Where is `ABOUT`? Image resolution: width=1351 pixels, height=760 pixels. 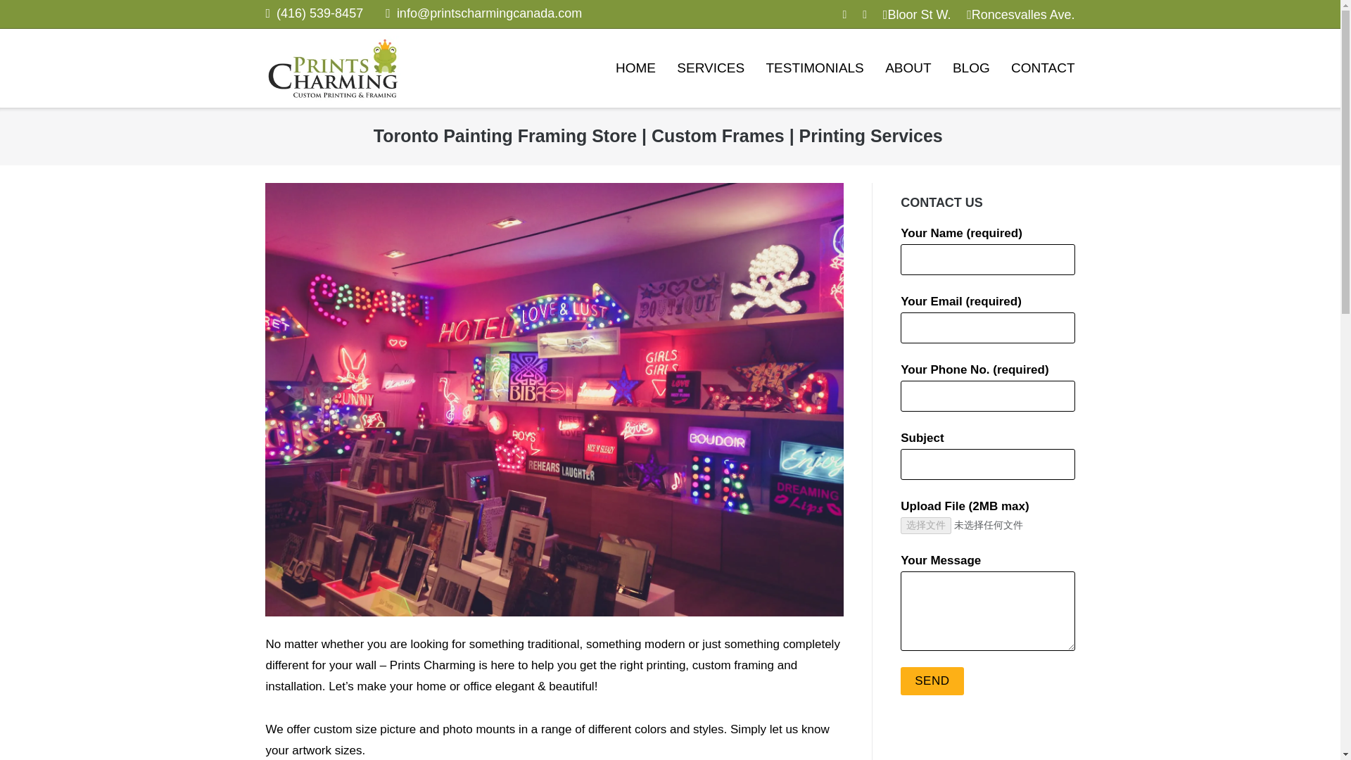 ABOUT is located at coordinates (908, 68).